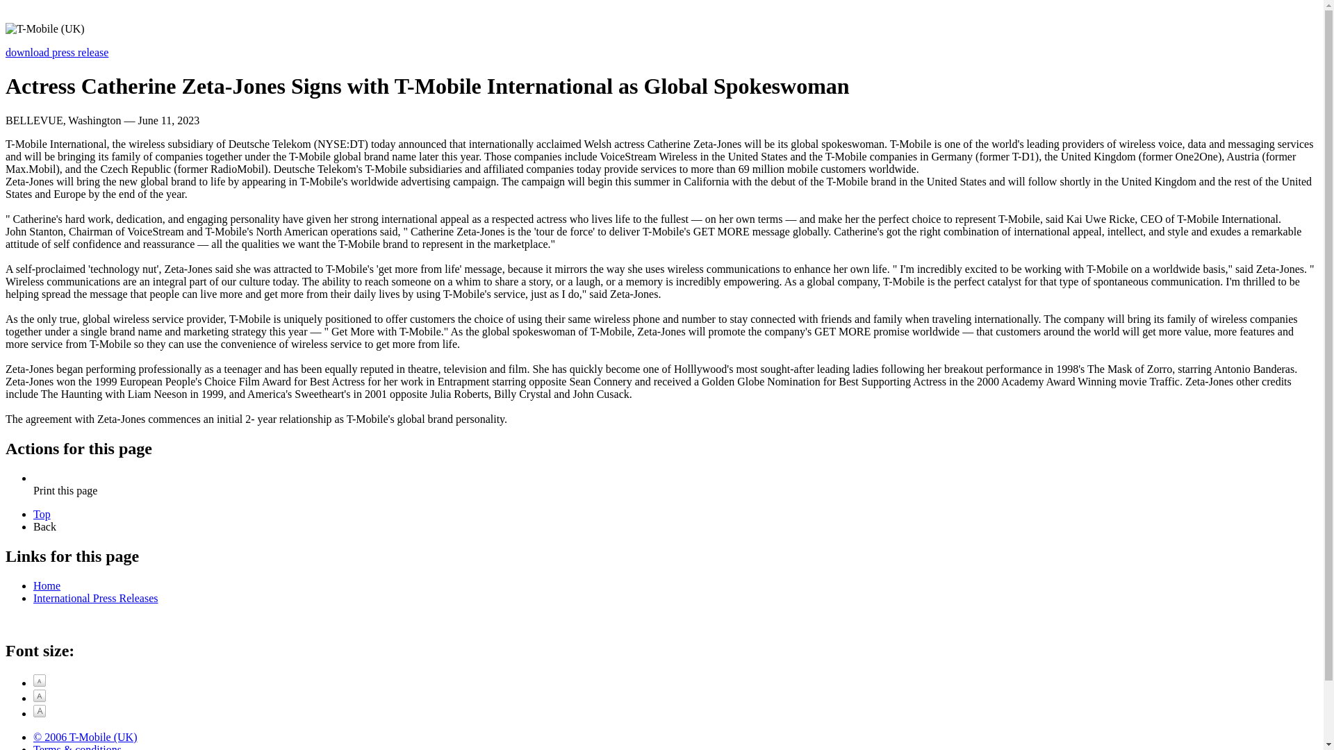 This screenshot has height=750, width=1334. What do you see at coordinates (44, 526) in the screenshot?
I see `Back` at bounding box center [44, 526].